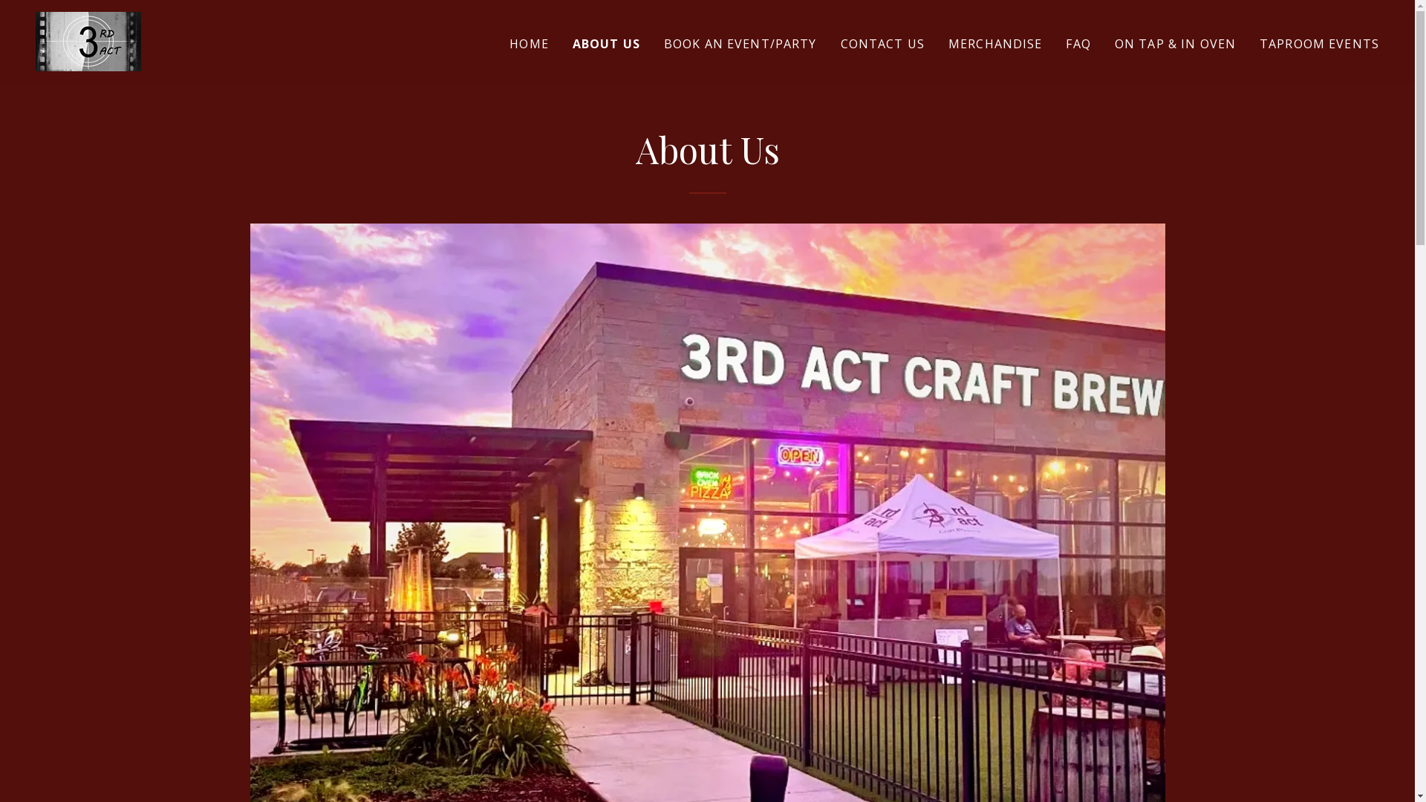 This screenshot has width=1426, height=802. I want to click on HOME, so click(529, 43).